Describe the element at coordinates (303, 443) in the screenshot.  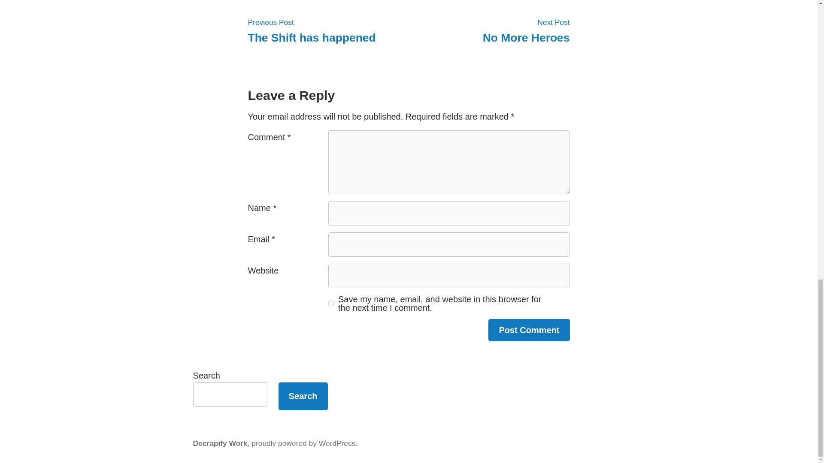
I see `Post Comment` at that location.